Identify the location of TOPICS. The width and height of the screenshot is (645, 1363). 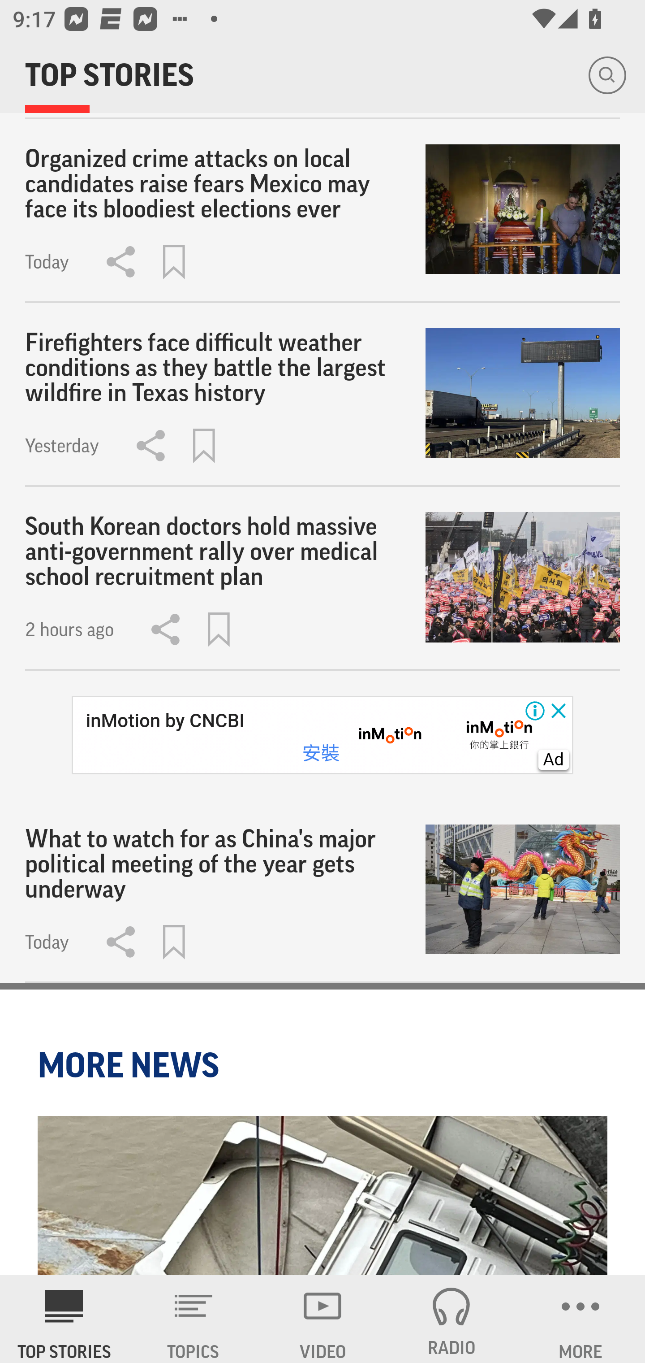
(193, 1319).